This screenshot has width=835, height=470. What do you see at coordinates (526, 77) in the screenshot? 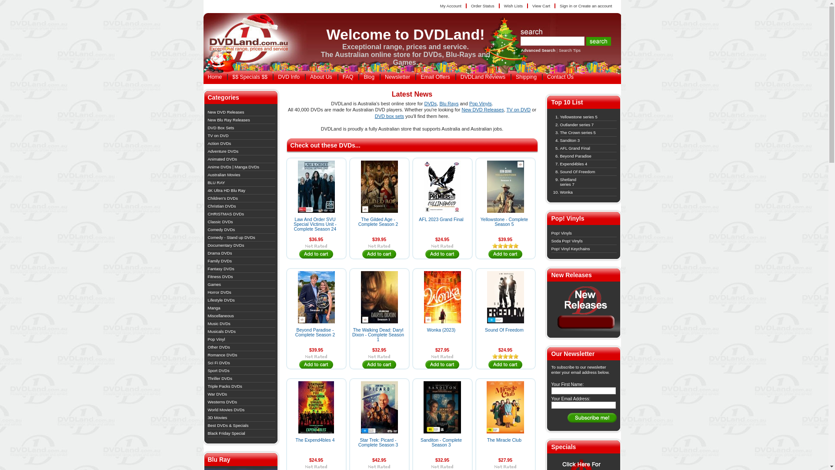
I see `Shipping` at bounding box center [526, 77].